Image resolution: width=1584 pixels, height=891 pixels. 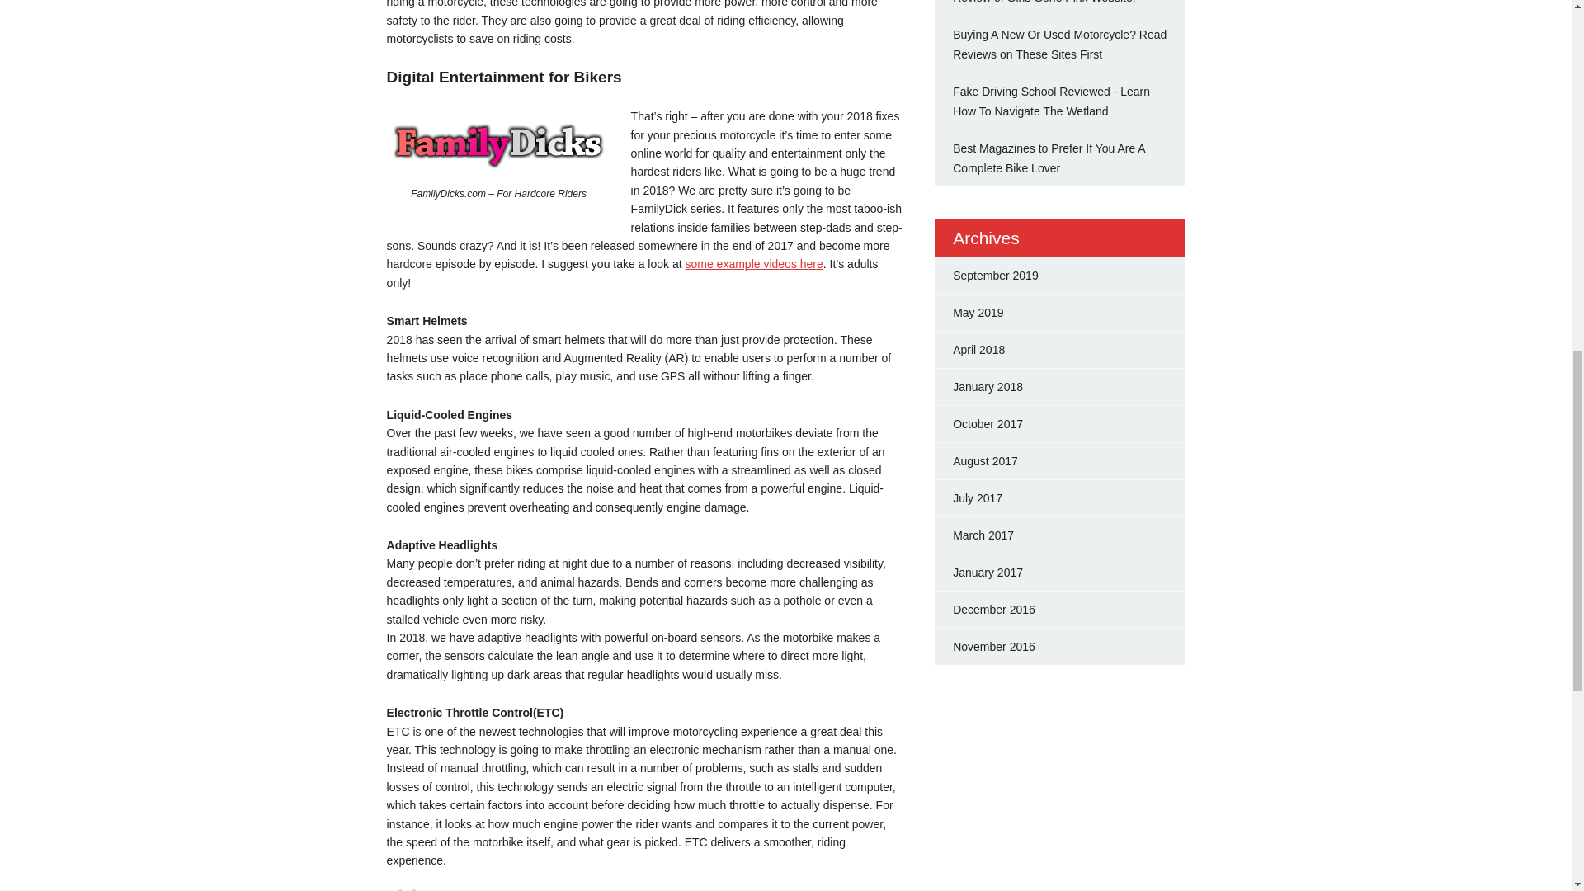 What do you see at coordinates (988, 387) in the screenshot?
I see `January 2018` at bounding box center [988, 387].